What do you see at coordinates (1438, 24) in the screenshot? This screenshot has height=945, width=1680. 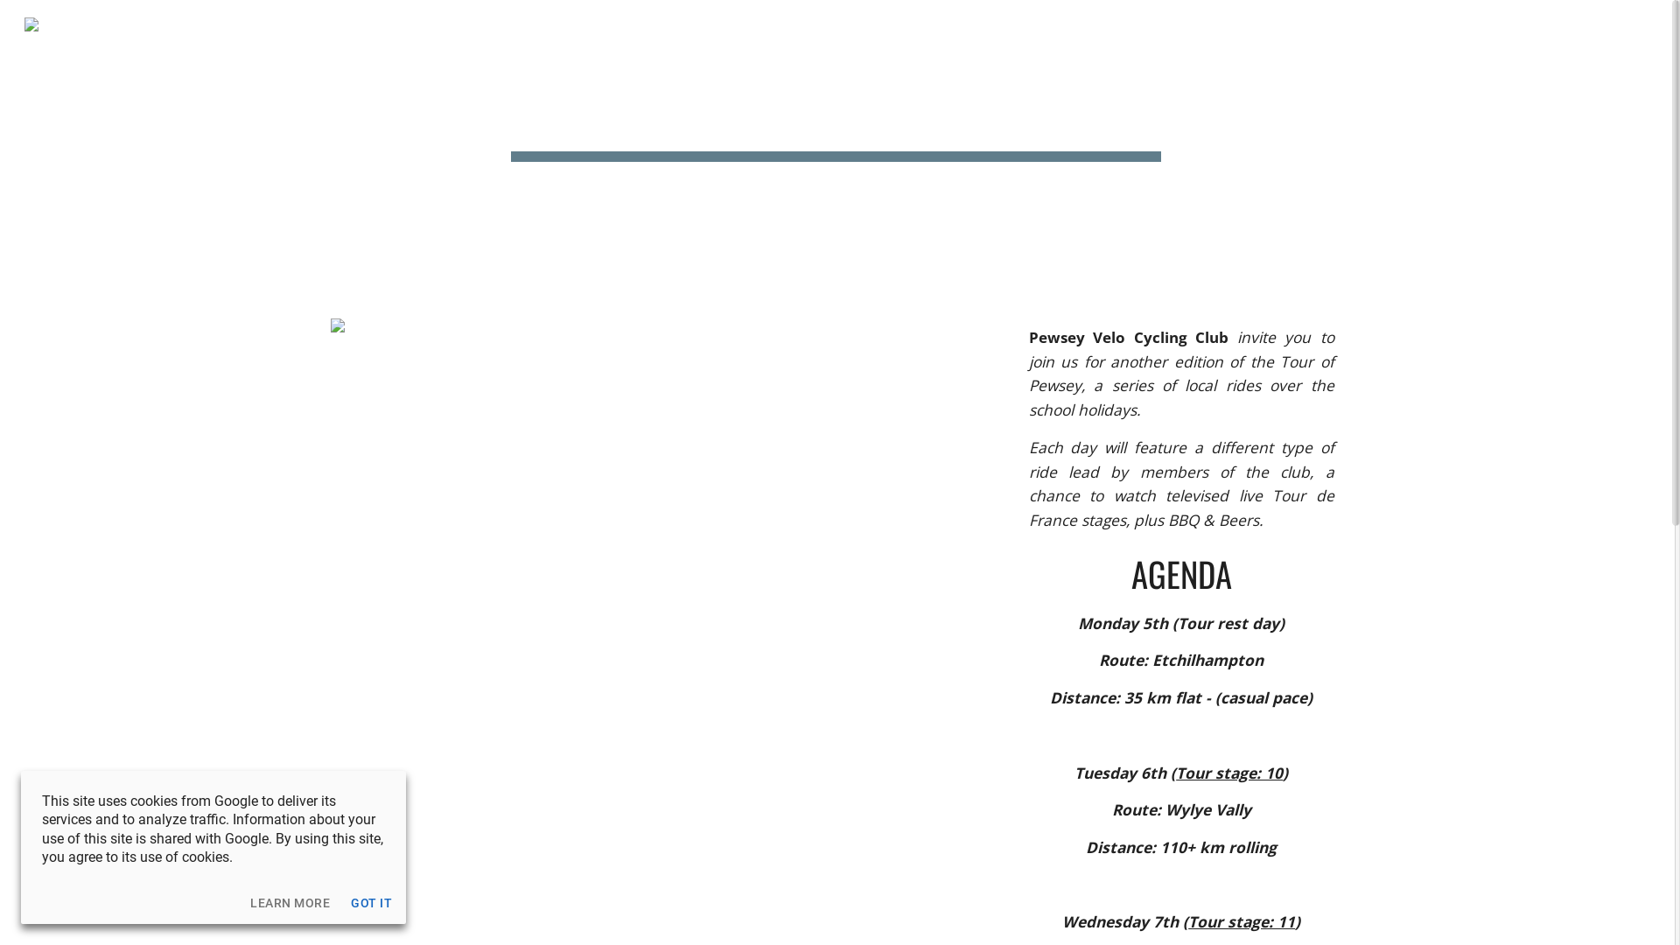 I see `Contact` at bounding box center [1438, 24].